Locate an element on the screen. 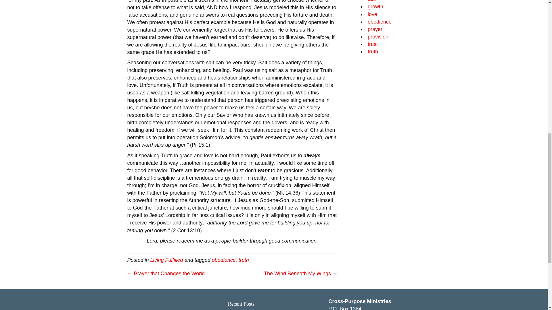 Image resolution: width=552 pixels, height=310 pixels. truth is located at coordinates (244, 232).